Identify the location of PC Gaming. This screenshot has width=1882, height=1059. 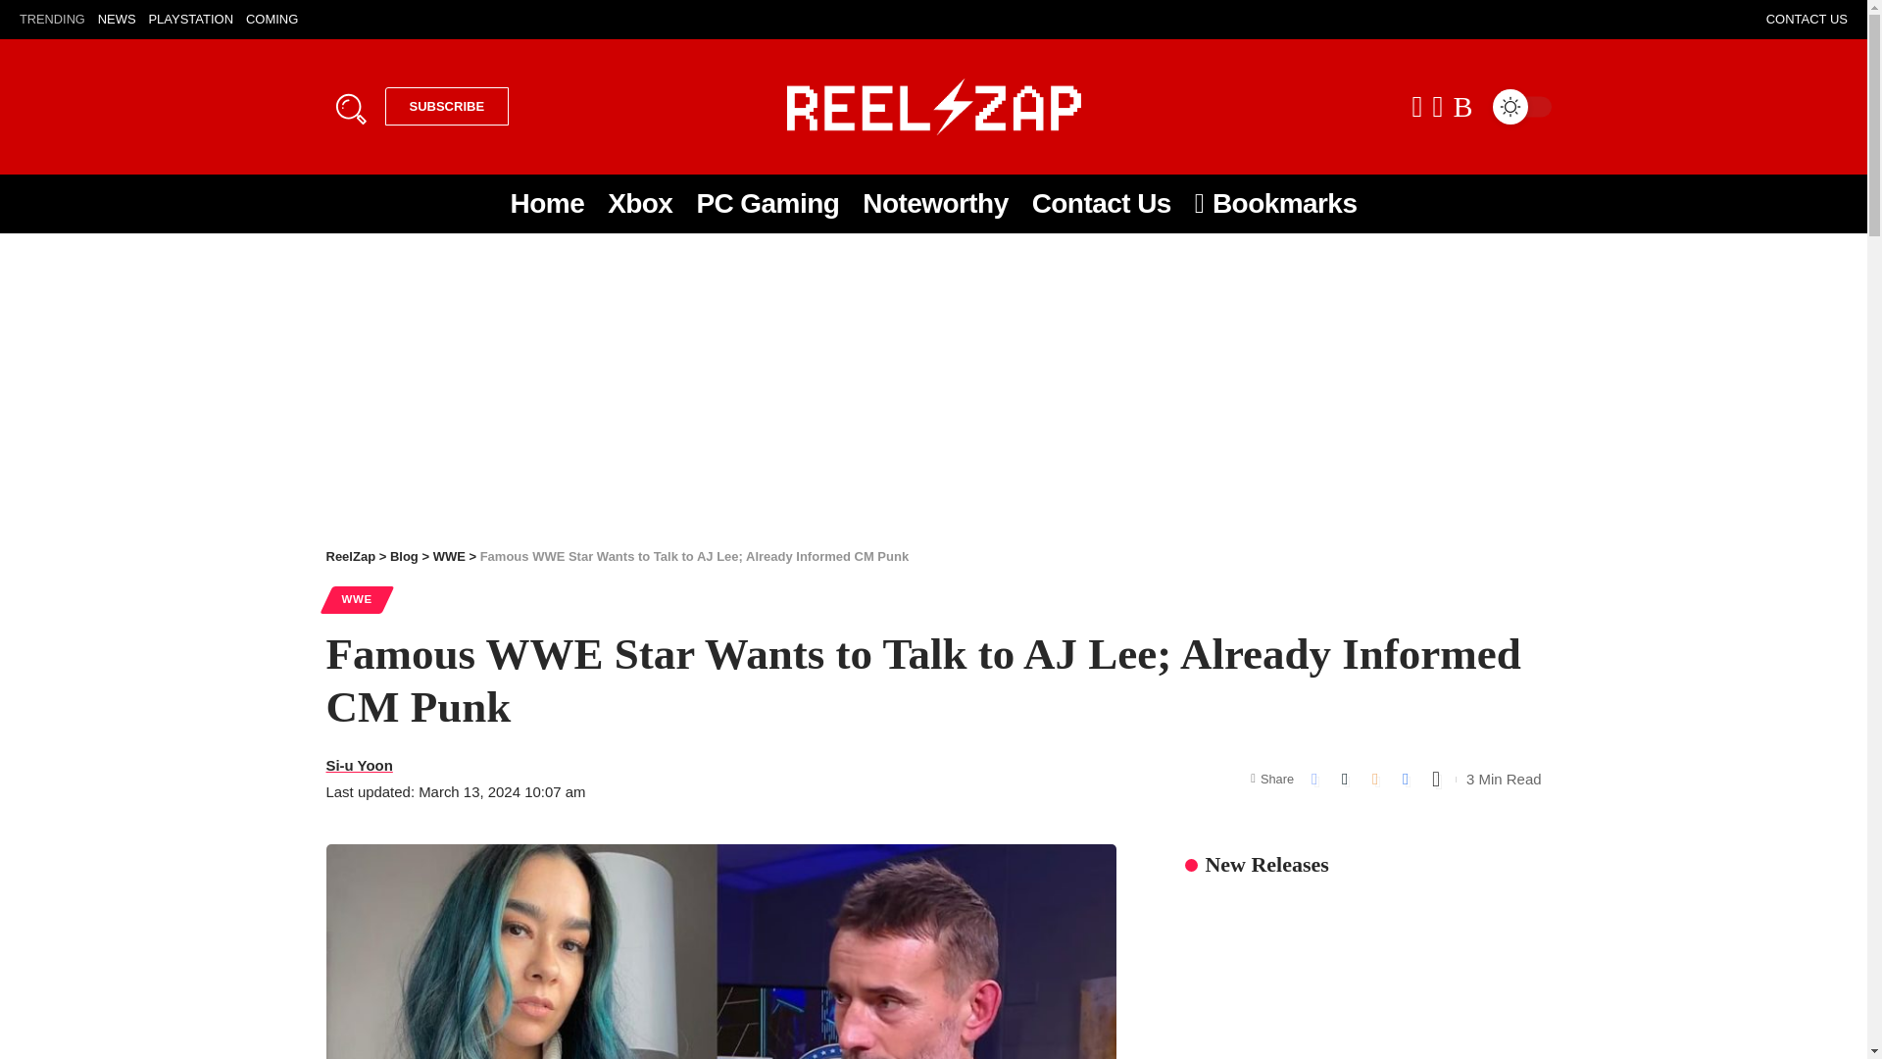
(116, 20).